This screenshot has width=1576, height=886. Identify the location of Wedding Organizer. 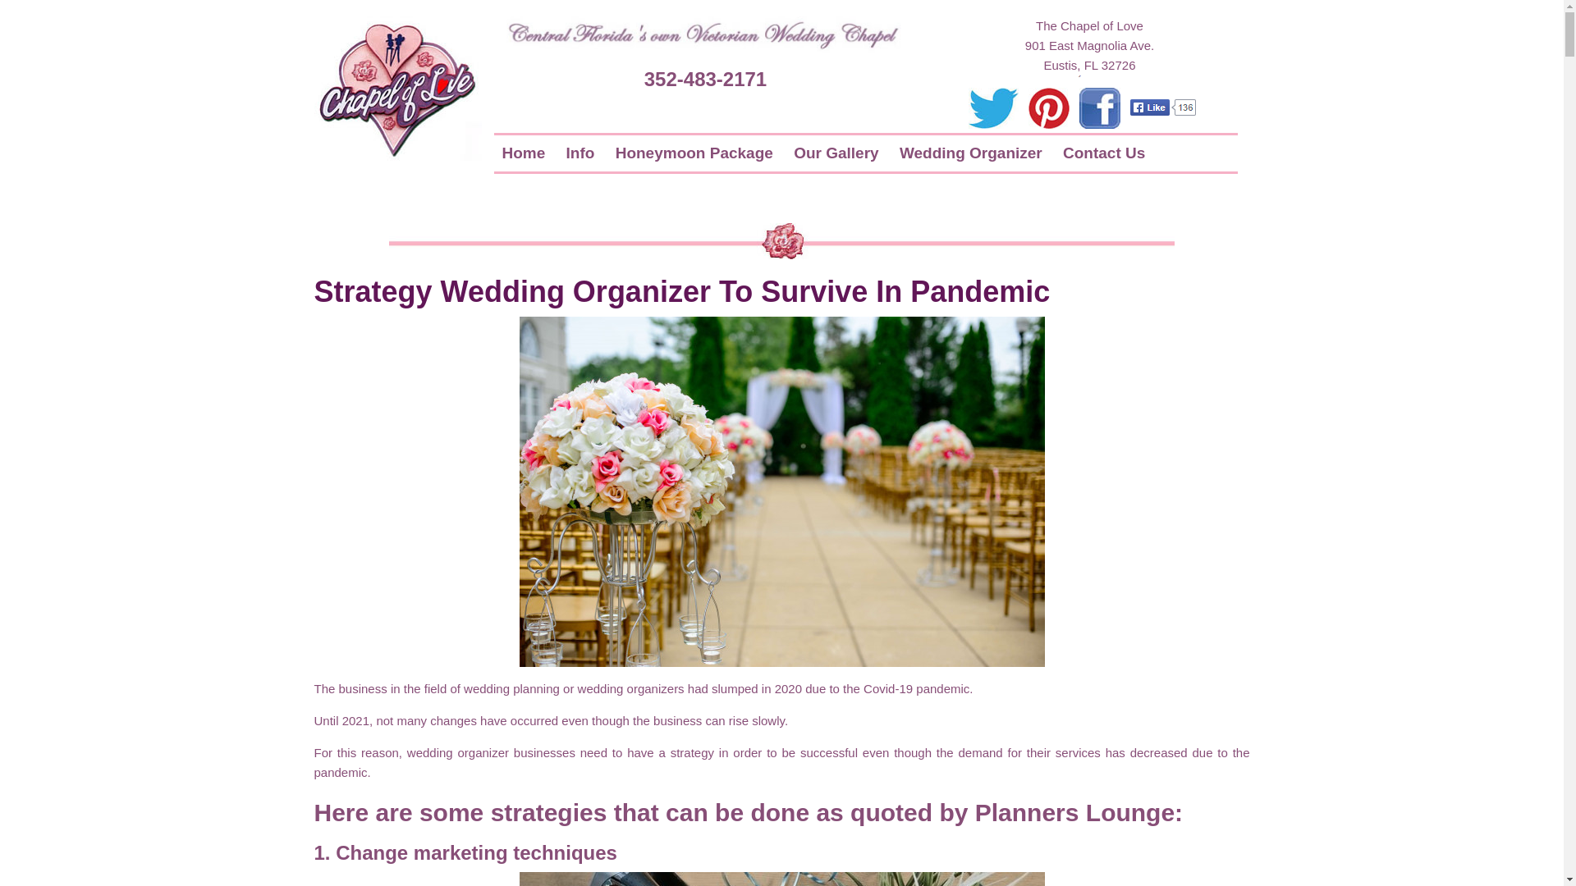
(971, 153).